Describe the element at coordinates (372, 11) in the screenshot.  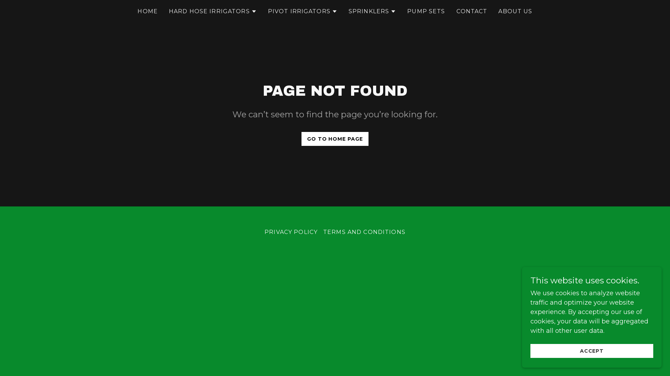
I see `SPRINKLERS` at that location.